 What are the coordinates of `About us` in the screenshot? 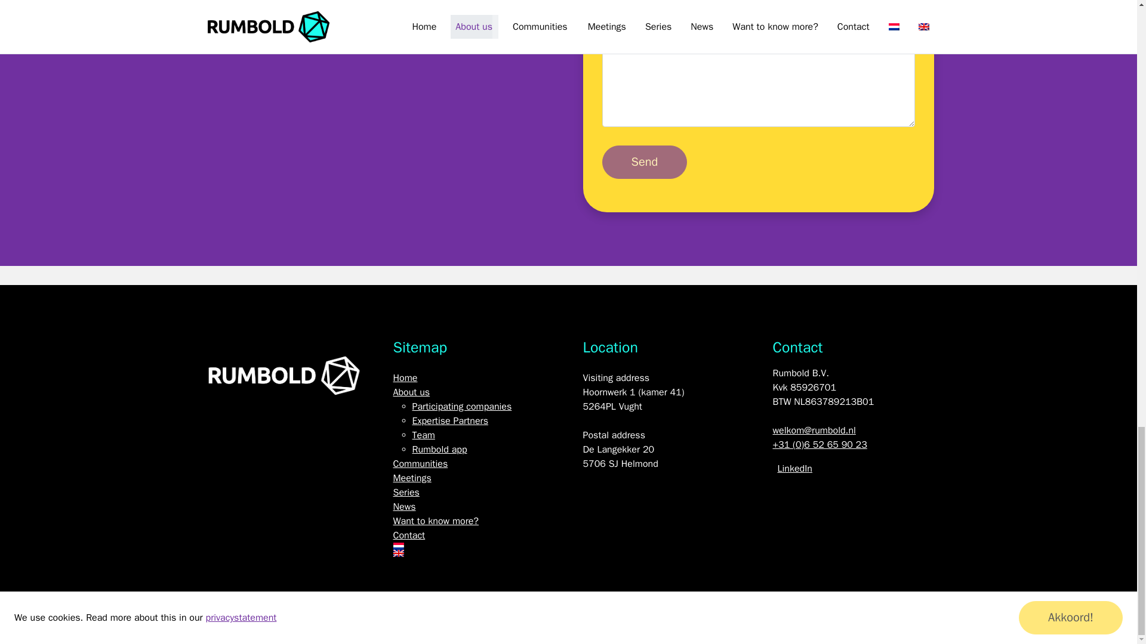 It's located at (411, 392).